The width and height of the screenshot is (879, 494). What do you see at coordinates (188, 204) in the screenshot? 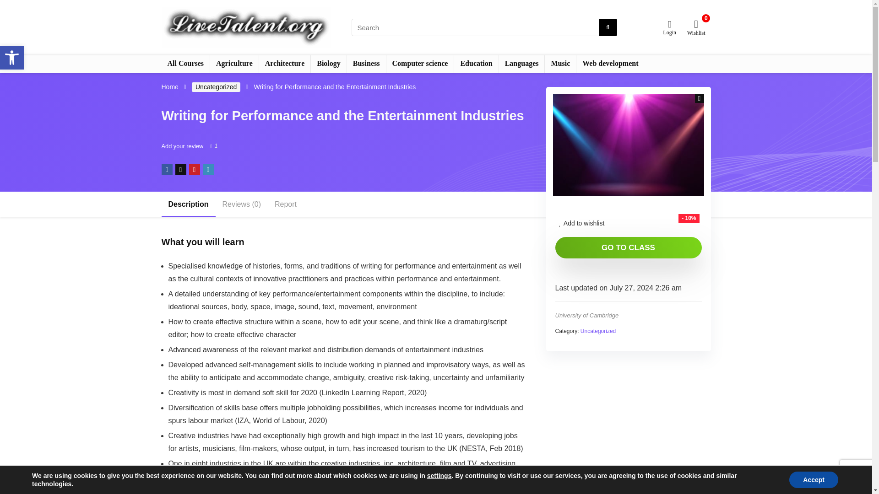
I see `Education` at bounding box center [188, 204].